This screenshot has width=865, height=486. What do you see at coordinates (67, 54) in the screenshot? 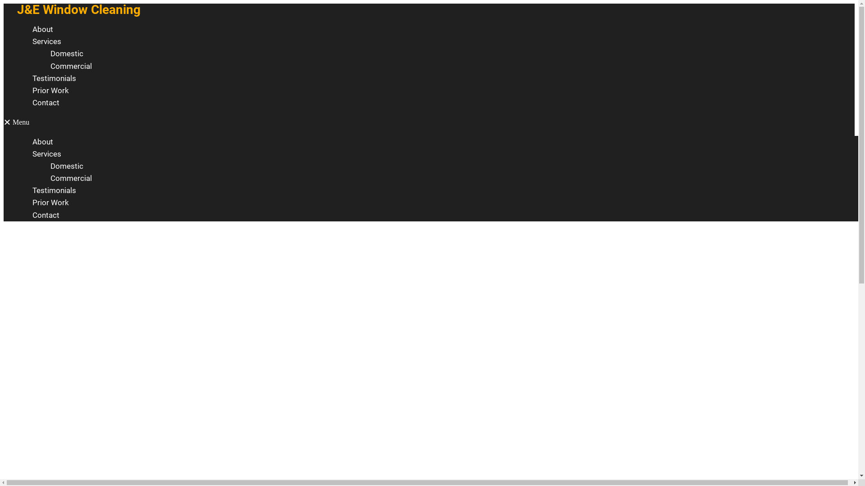
I see `Domestic` at bounding box center [67, 54].